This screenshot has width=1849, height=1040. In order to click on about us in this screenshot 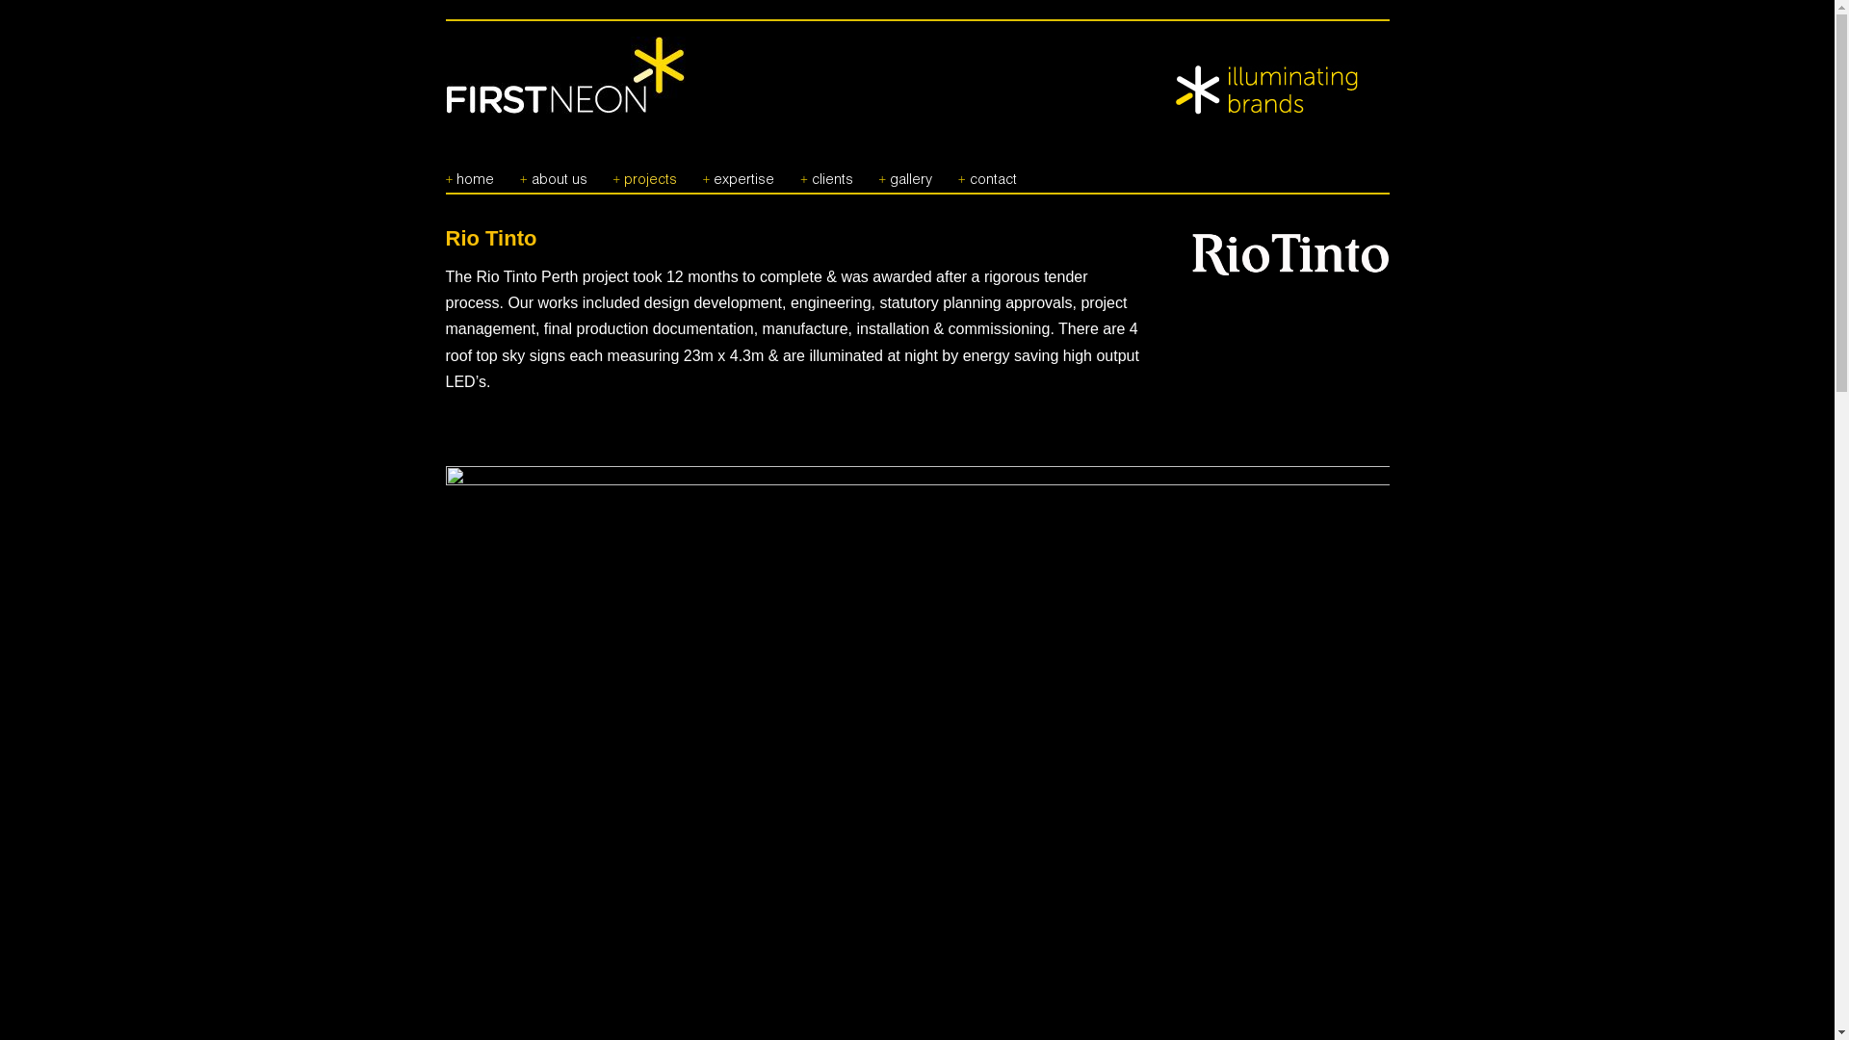, I will do `click(554, 173)`.